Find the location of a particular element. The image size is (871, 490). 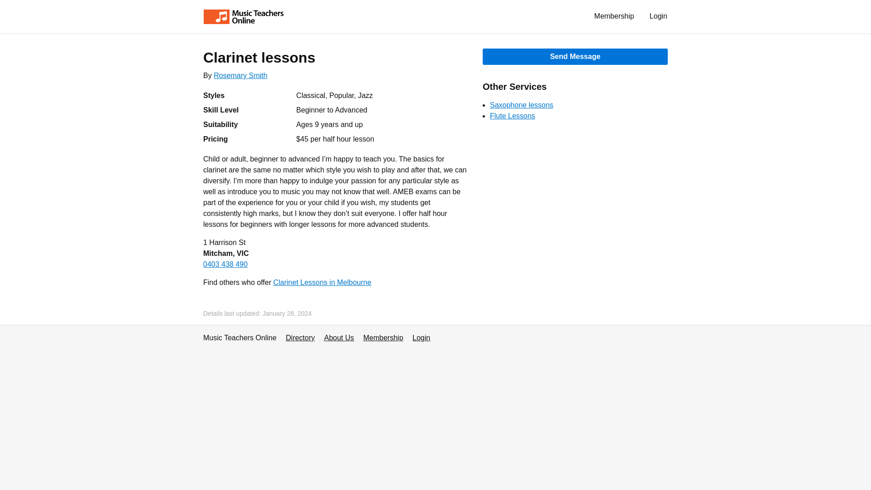

Rosemary Smith is located at coordinates (240, 75).